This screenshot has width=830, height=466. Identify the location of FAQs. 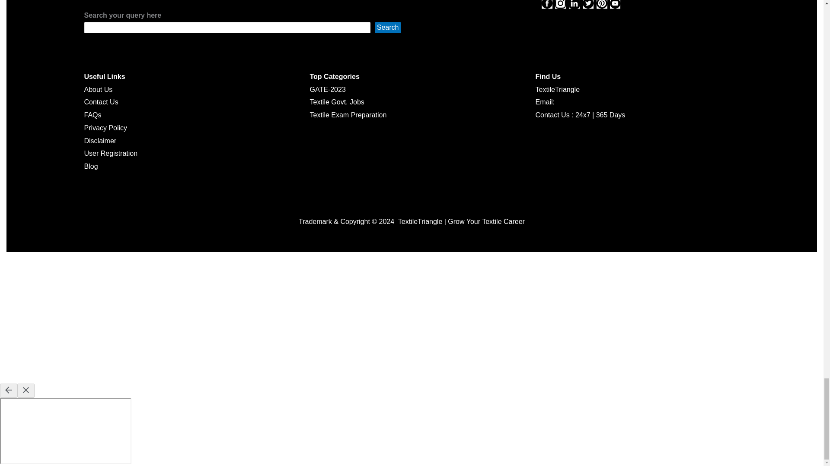
(93, 115).